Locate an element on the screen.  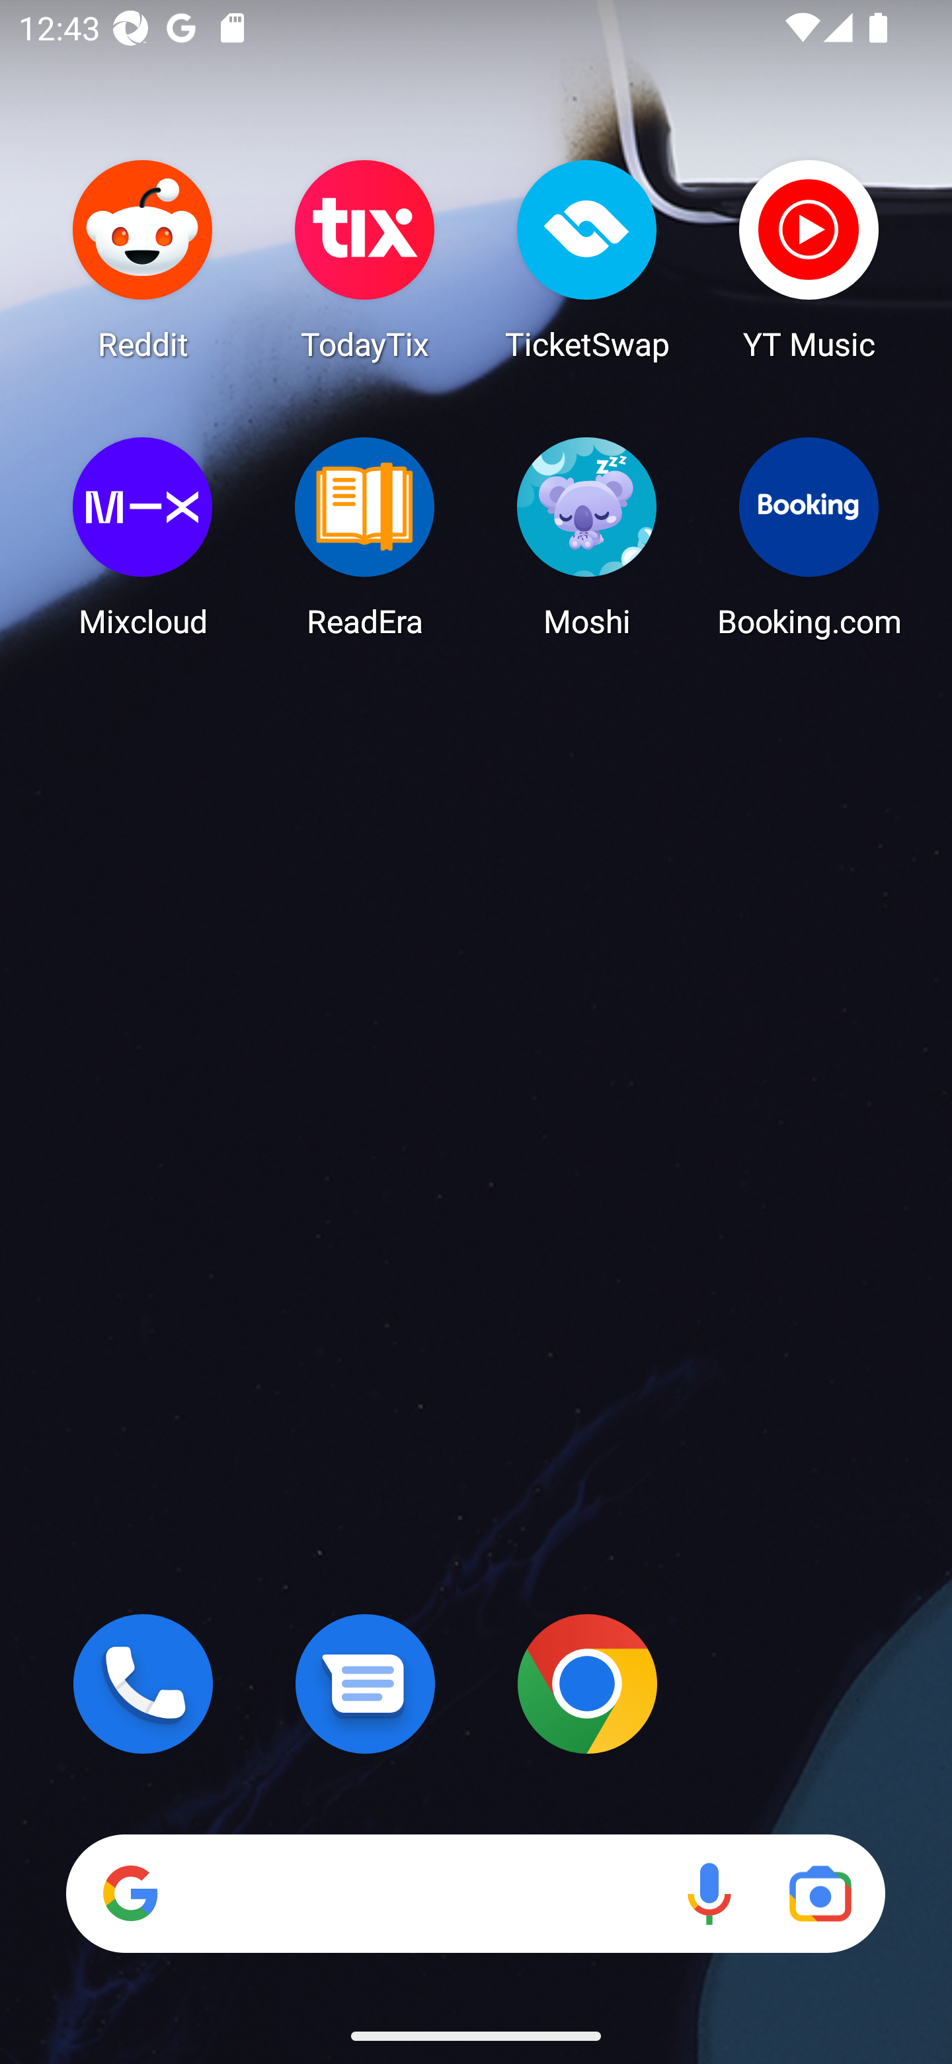
ReadEra is located at coordinates (365, 537).